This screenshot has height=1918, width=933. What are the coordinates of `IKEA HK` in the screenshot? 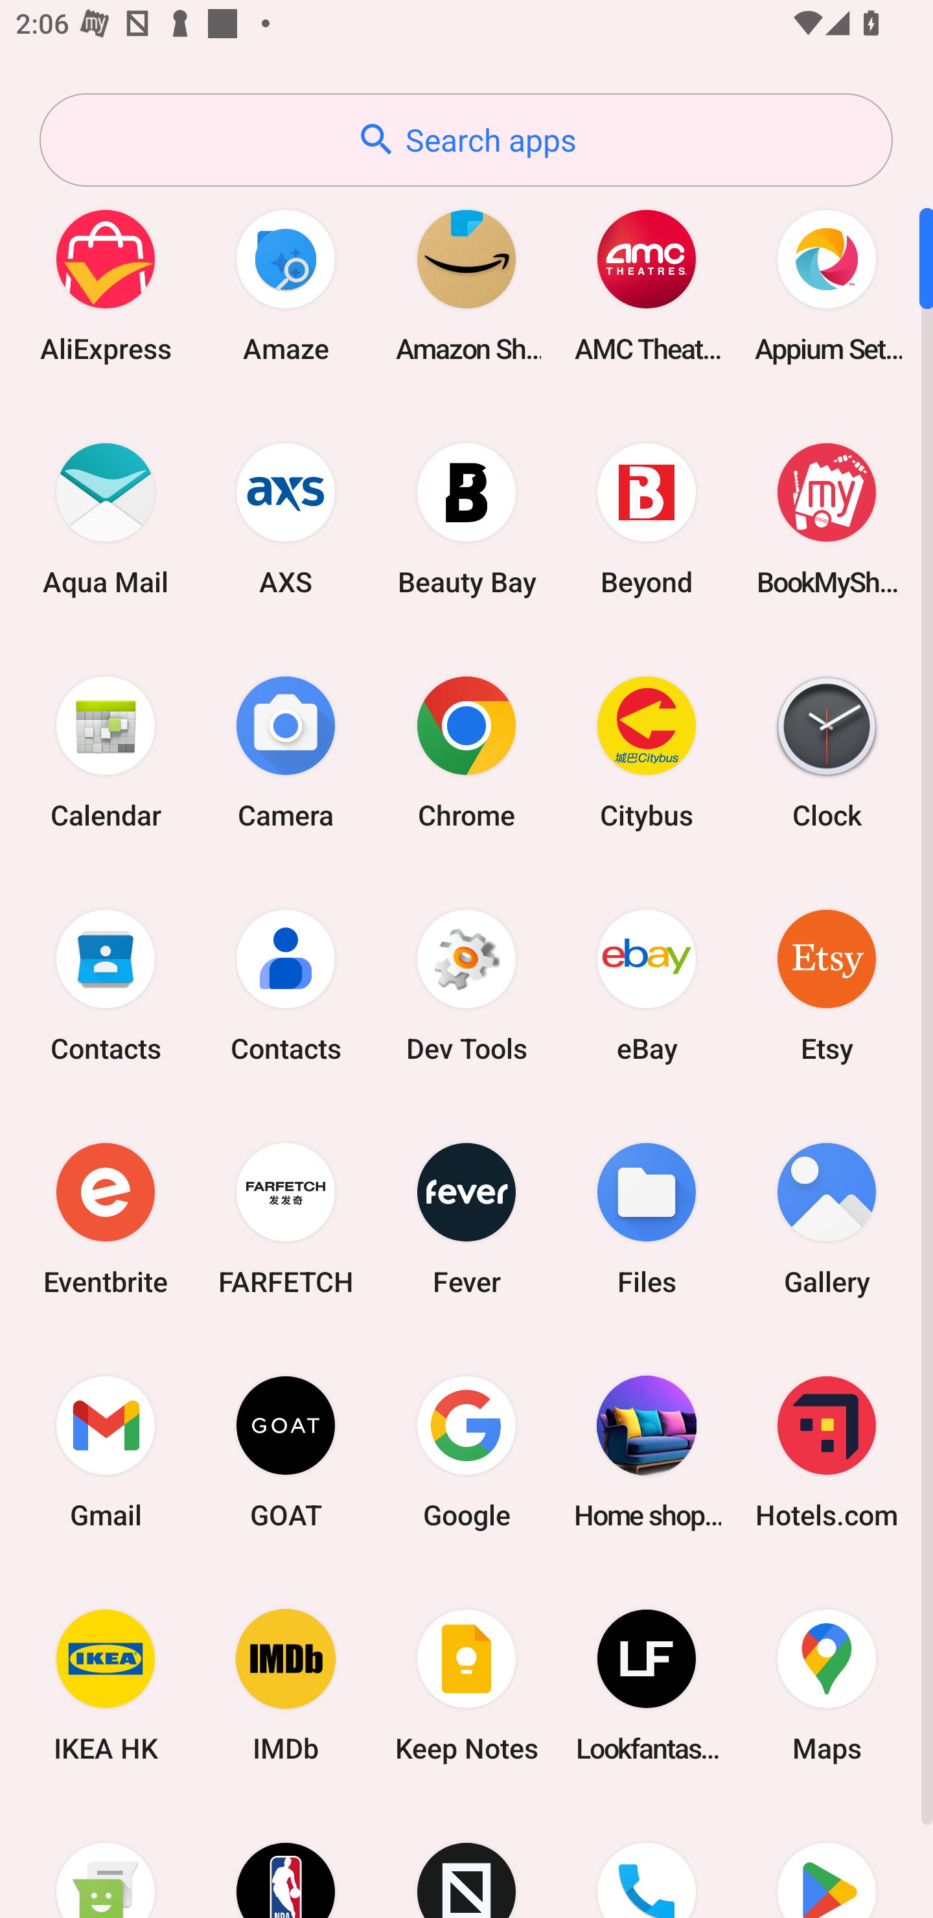 It's located at (106, 1686).